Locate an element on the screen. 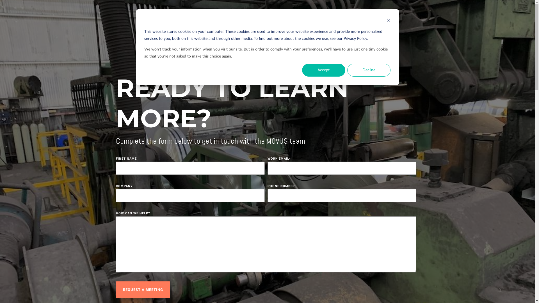 The width and height of the screenshot is (539, 303). Request a Meeting is located at coordinates (143, 290).